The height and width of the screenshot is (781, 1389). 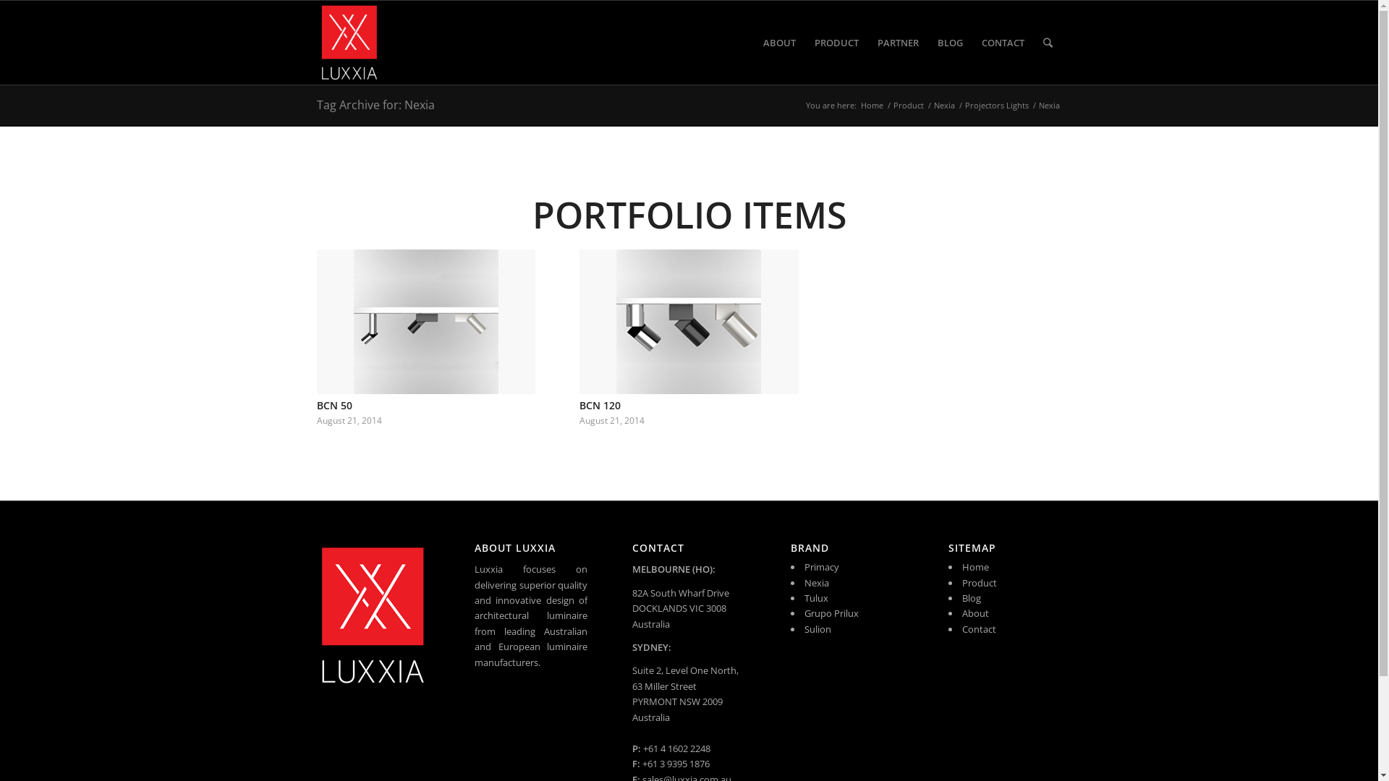 What do you see at coordinates (949, 43) in the screenshot?
I see `BLOG` at bounding box center [949, 43].